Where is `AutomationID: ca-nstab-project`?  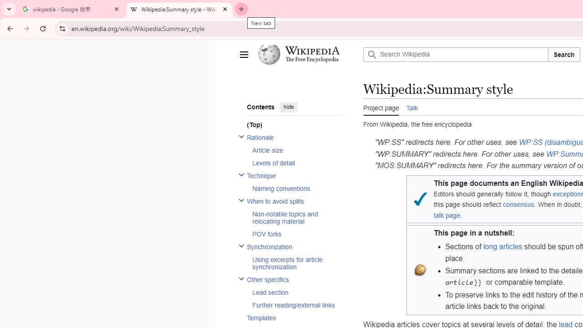 AutomationID: ca-nstab-project is located at coordinates (381, 107).